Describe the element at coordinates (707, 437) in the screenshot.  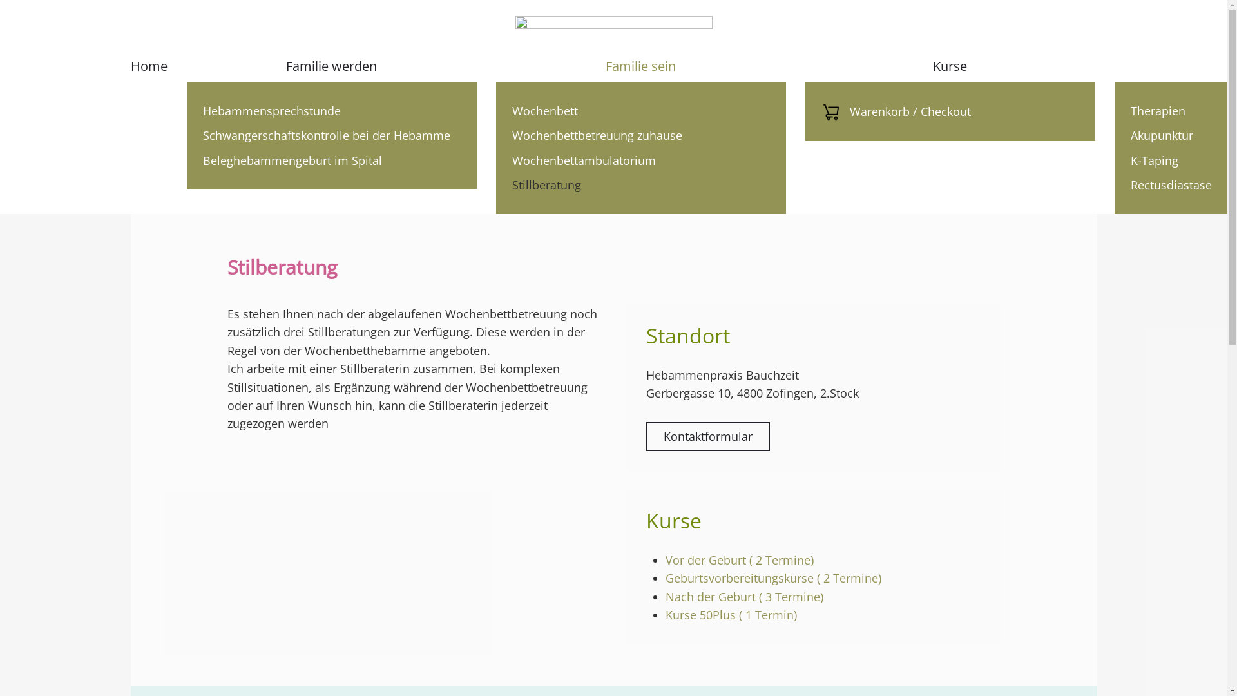
I see `Kontaktformular` at that location.